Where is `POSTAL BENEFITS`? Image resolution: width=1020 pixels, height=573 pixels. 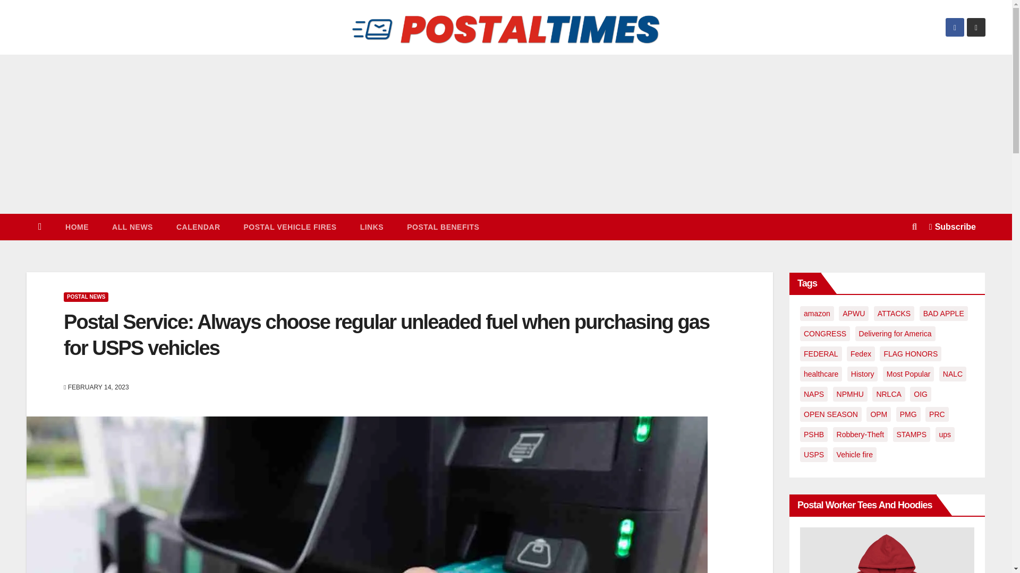
POSTAL BENEFITS is located at coordinates (443, 227).